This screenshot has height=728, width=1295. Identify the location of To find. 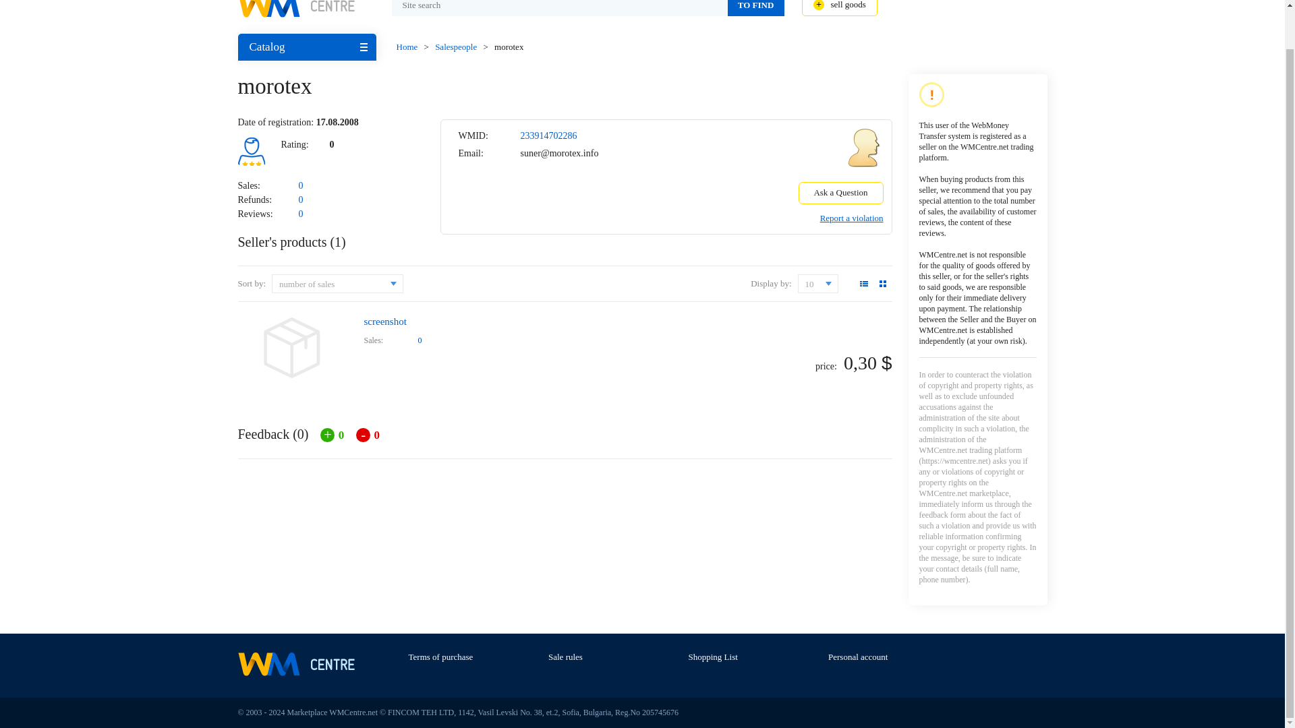
(755, 8).